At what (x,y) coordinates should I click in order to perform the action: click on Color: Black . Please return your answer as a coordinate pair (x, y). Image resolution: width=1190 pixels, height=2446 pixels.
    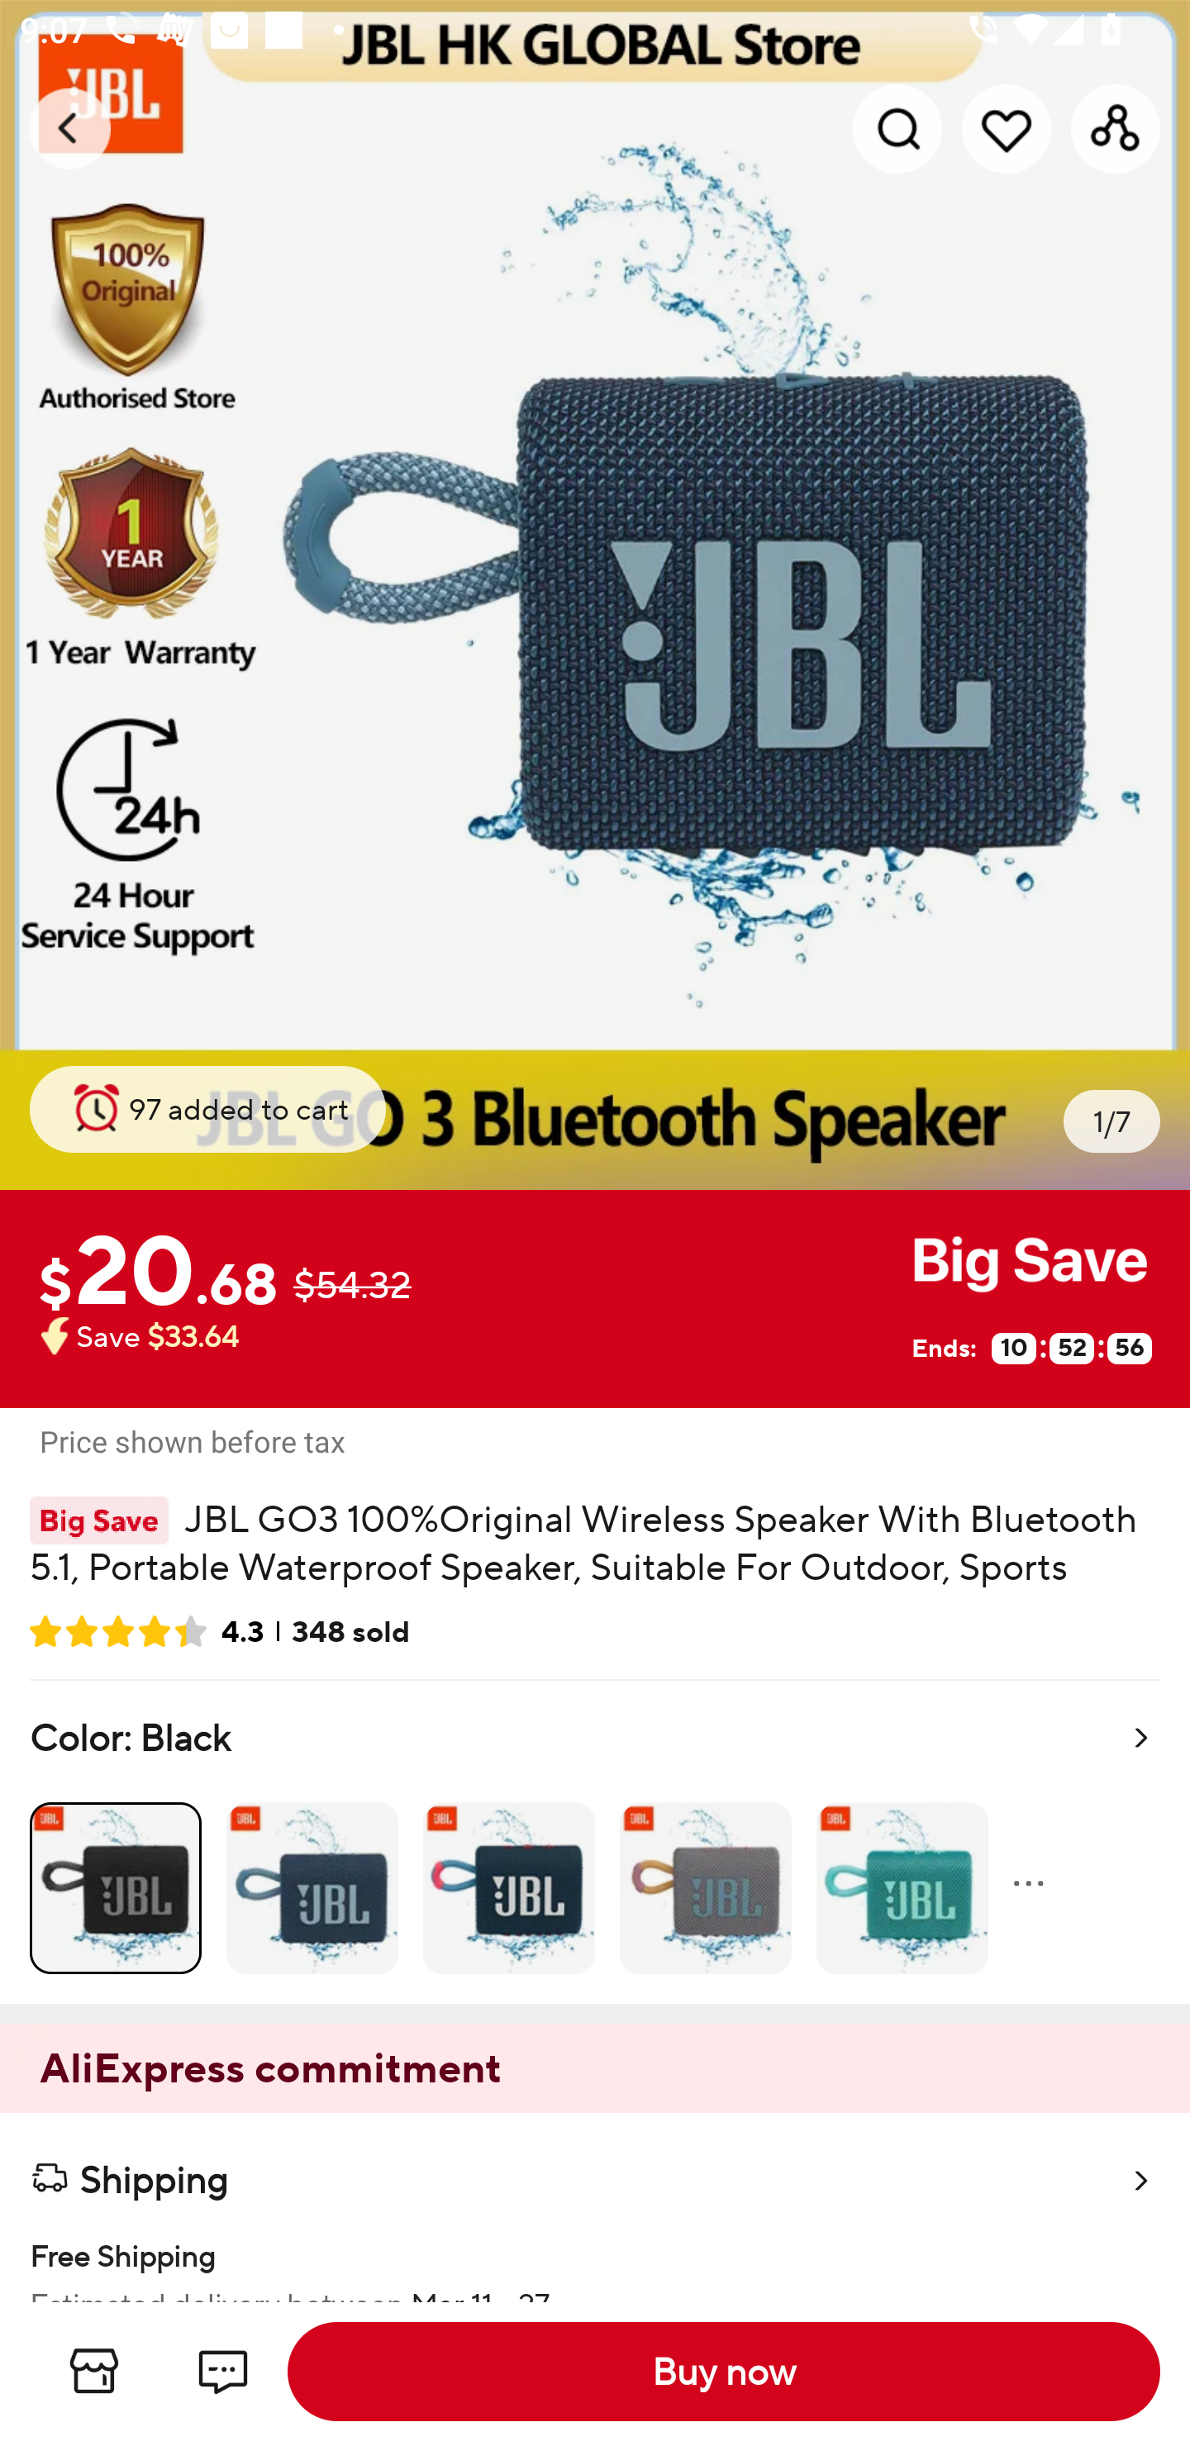
    Looking at the image, I should click on (595, 1841).